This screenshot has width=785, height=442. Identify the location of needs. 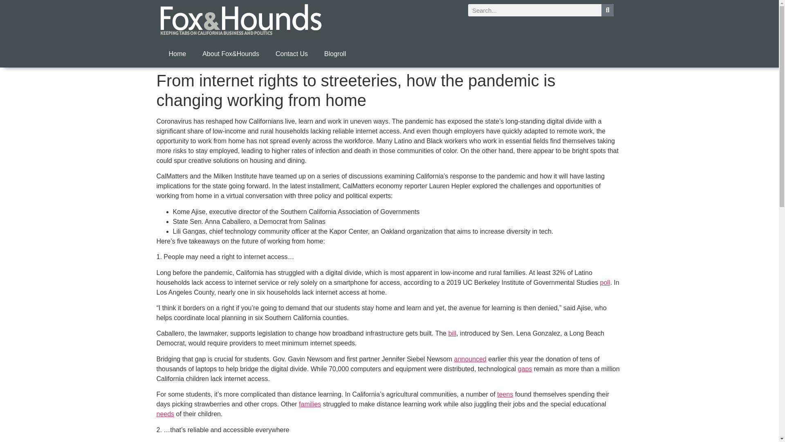
(165, 414).